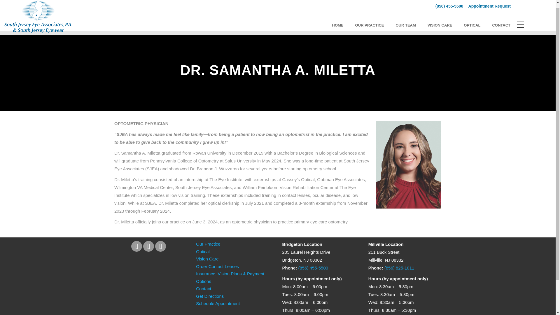 The width and height of the screenshot is (560, 315). Describe the element at coordinates (472, 21) in the screenshot. I see `OPTICAL` at that location.